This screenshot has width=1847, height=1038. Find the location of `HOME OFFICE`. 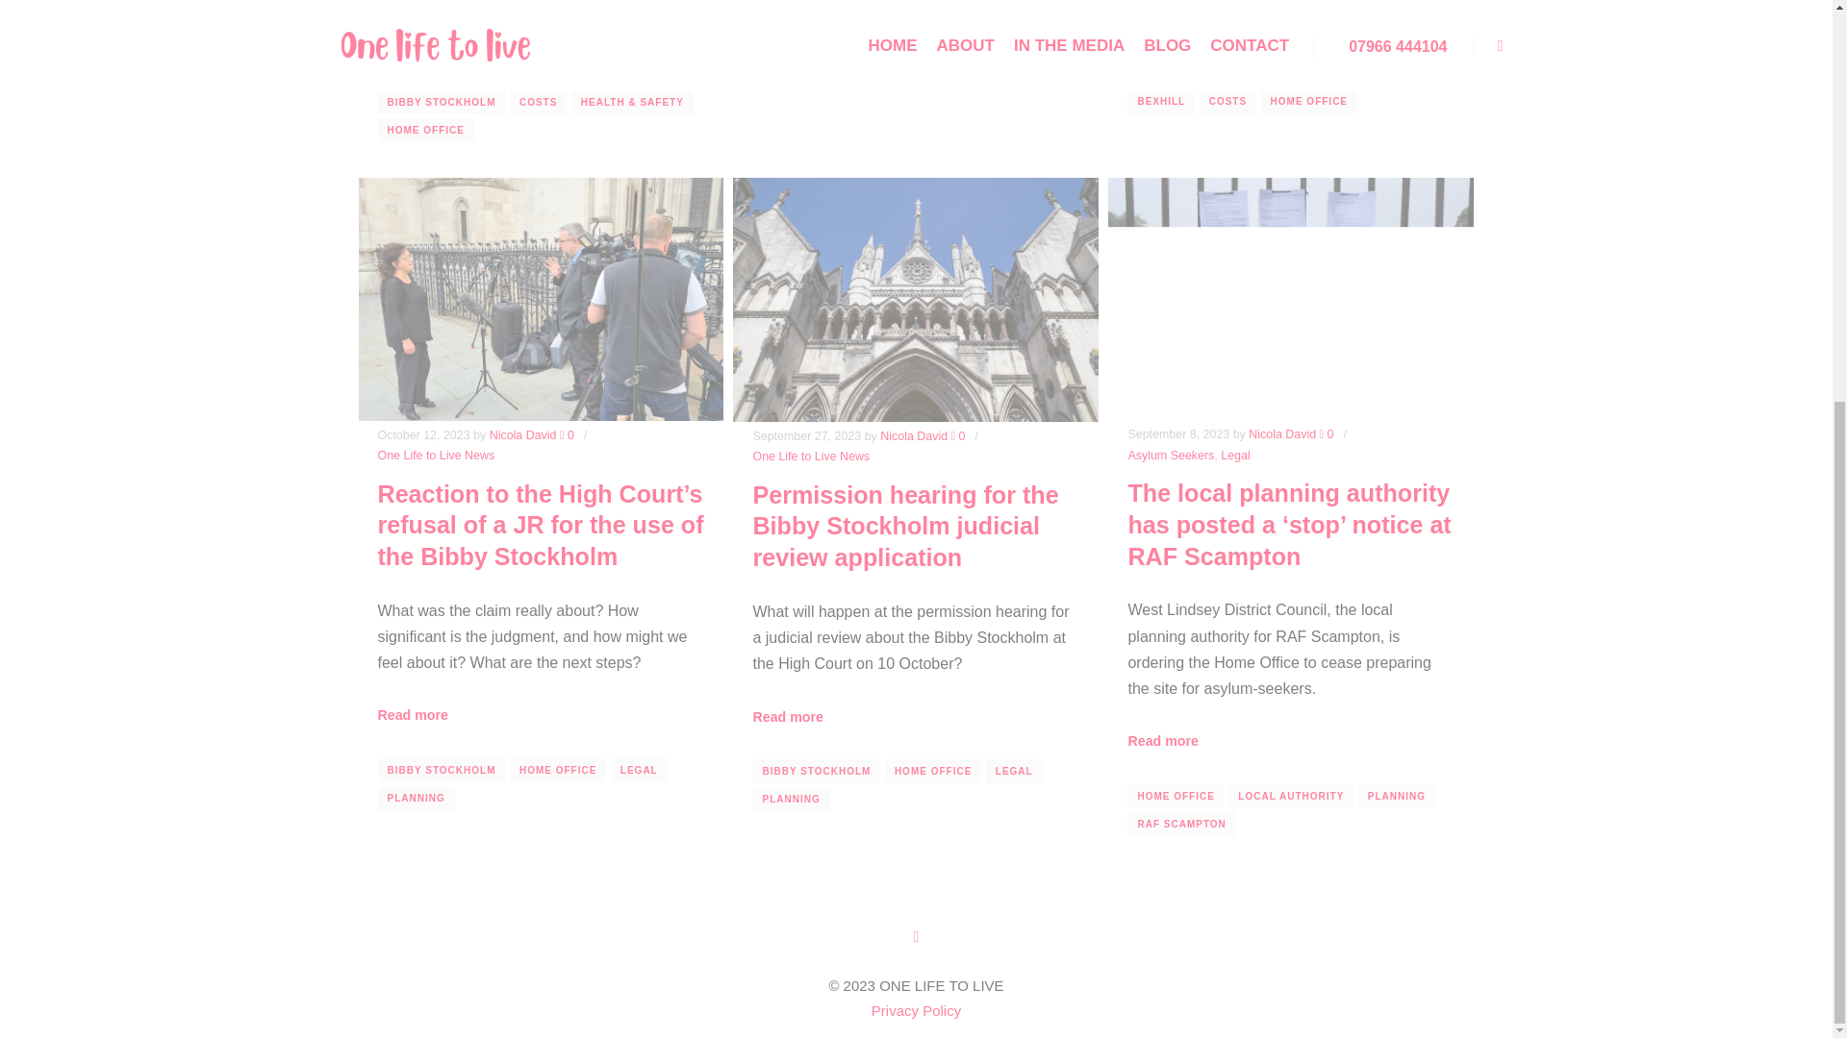

HOME OFFICE is located at coordinates (1309, 100).